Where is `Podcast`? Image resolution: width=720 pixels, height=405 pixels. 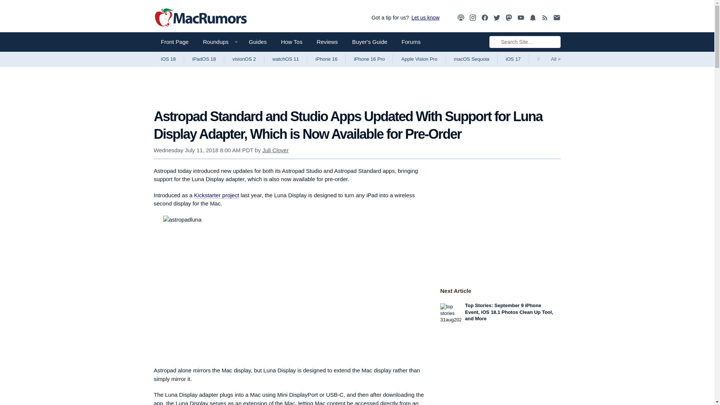 Podcast is located at coordinates (460, 17).